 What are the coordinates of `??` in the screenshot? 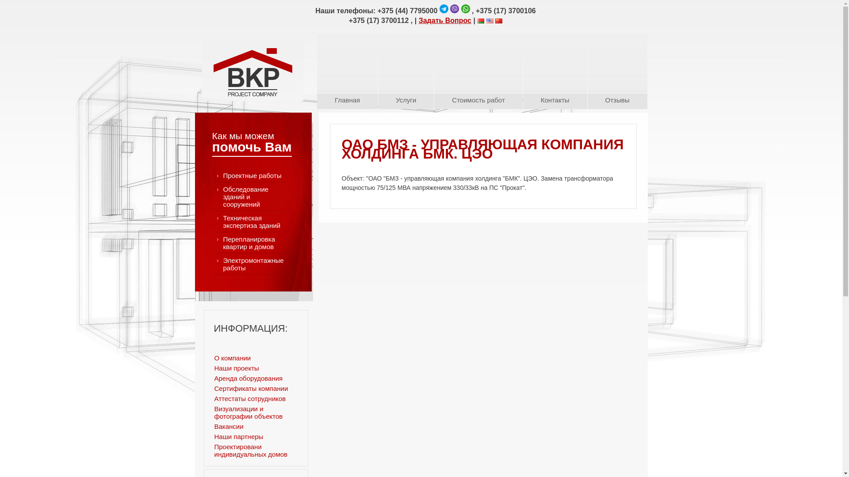 It's located at (499, 21).